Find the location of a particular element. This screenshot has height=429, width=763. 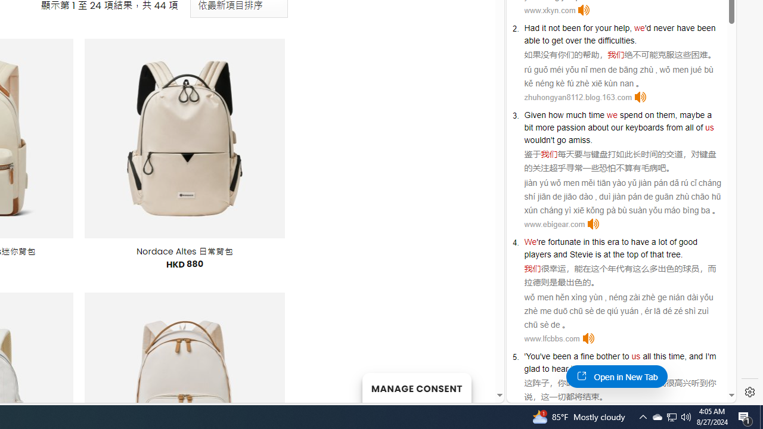

hear is located at coordinates (560, 369).